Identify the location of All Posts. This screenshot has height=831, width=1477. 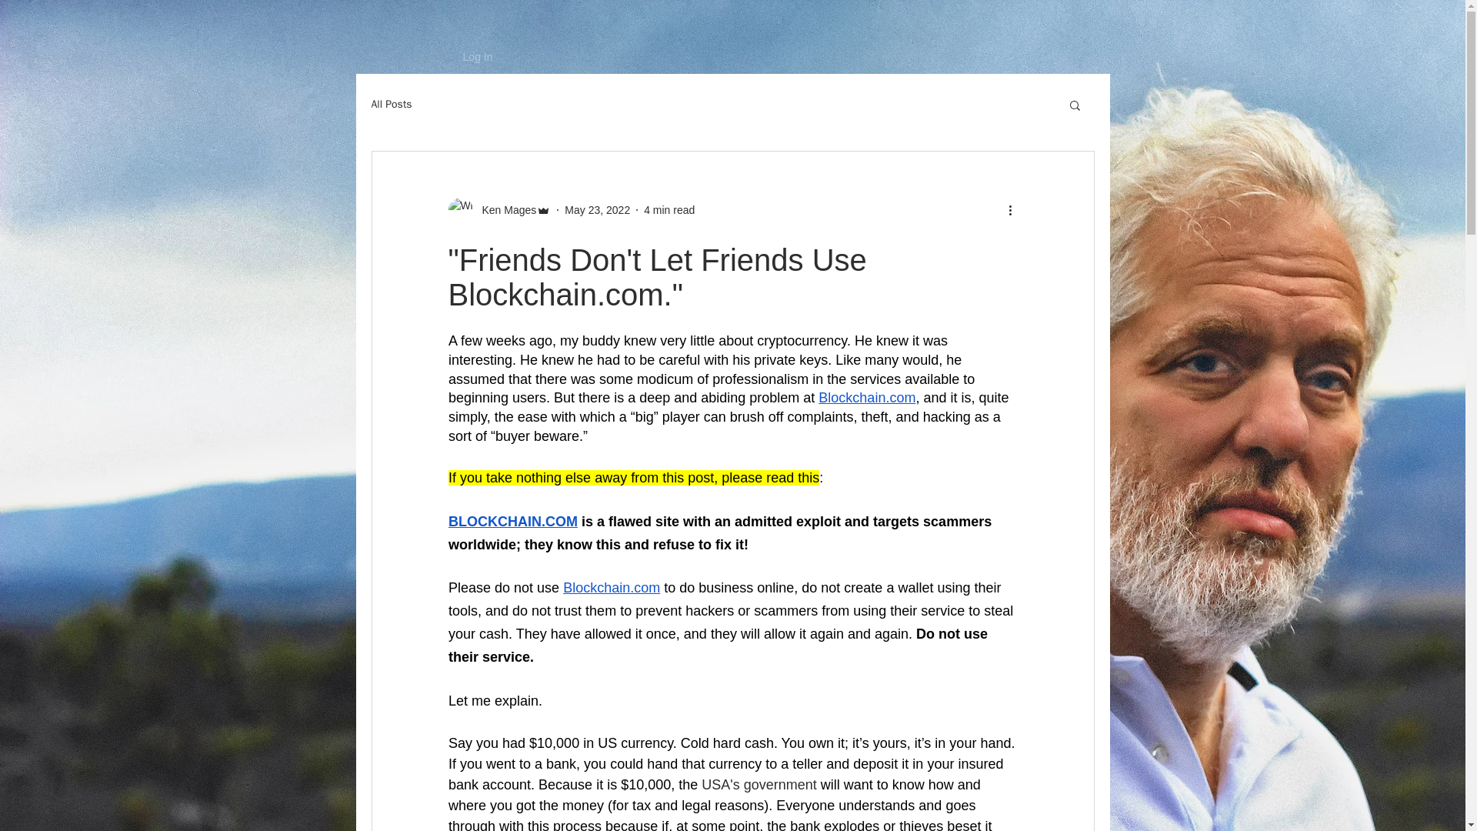
(391, 105).